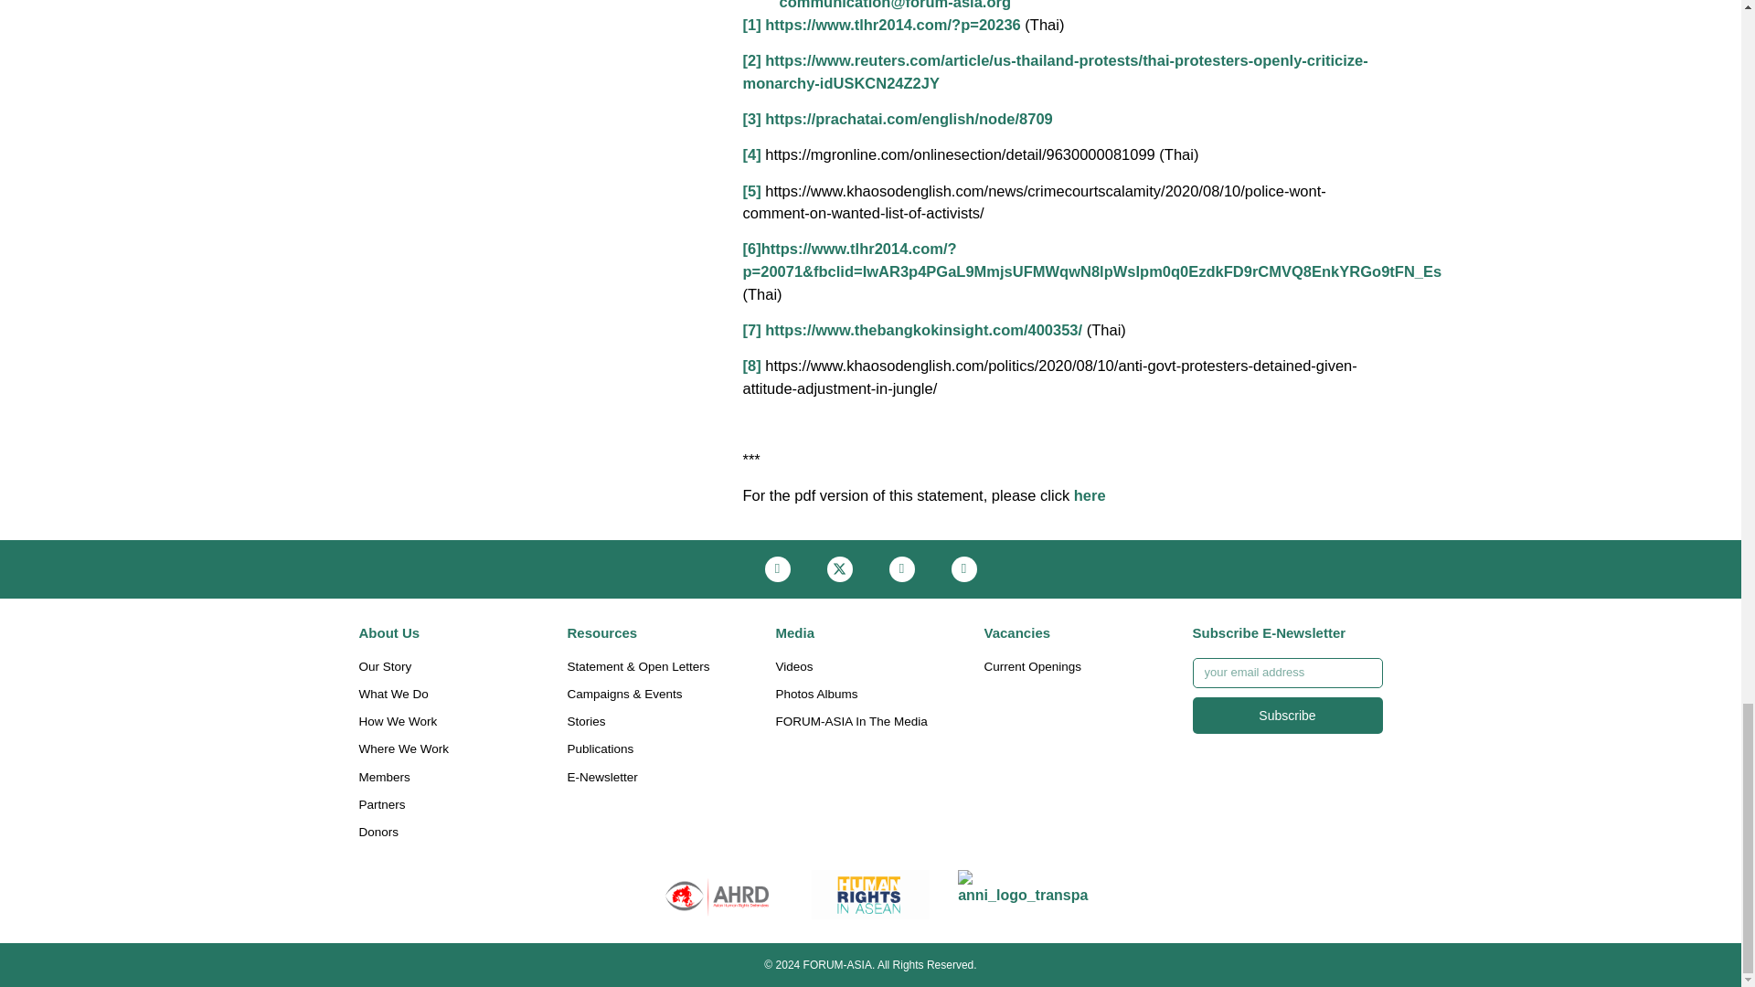  What do you see at coordinates (718, 894) in the screenshot?
I see `Default Title` at bounding box center [718, 894].